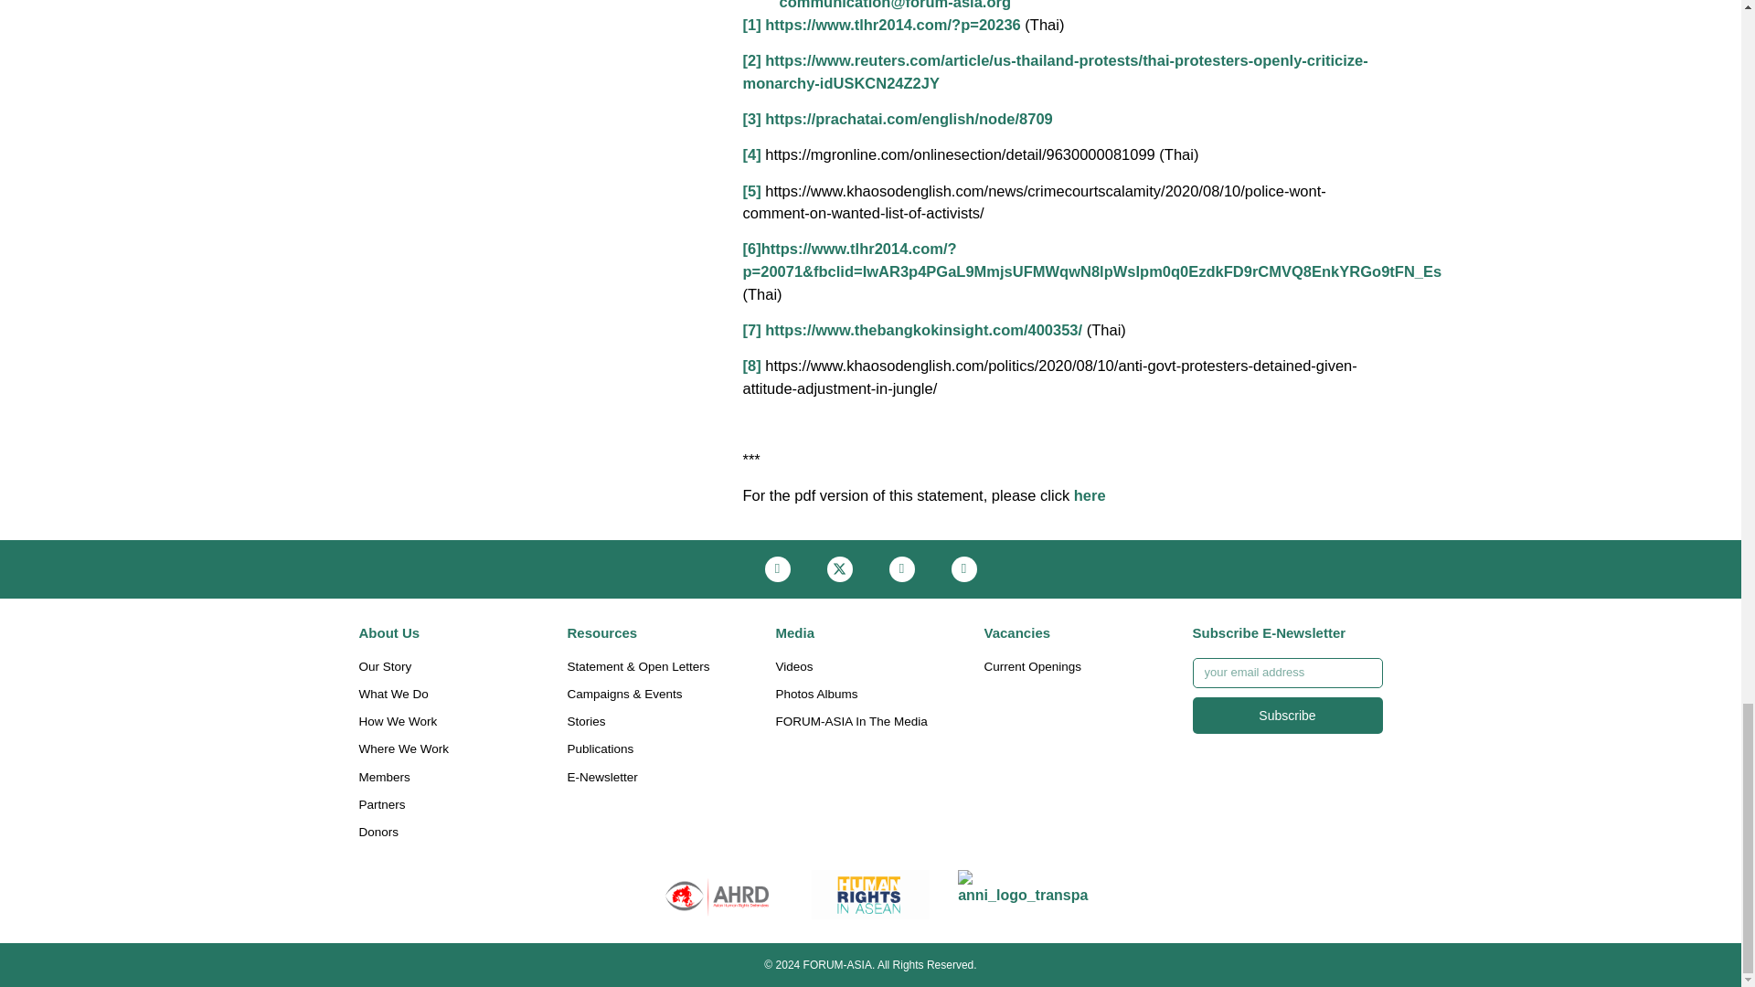  What do you see at coordinates (718, 894) in the screenshot?
I see `Default Title` at bounding box center [718, 894].